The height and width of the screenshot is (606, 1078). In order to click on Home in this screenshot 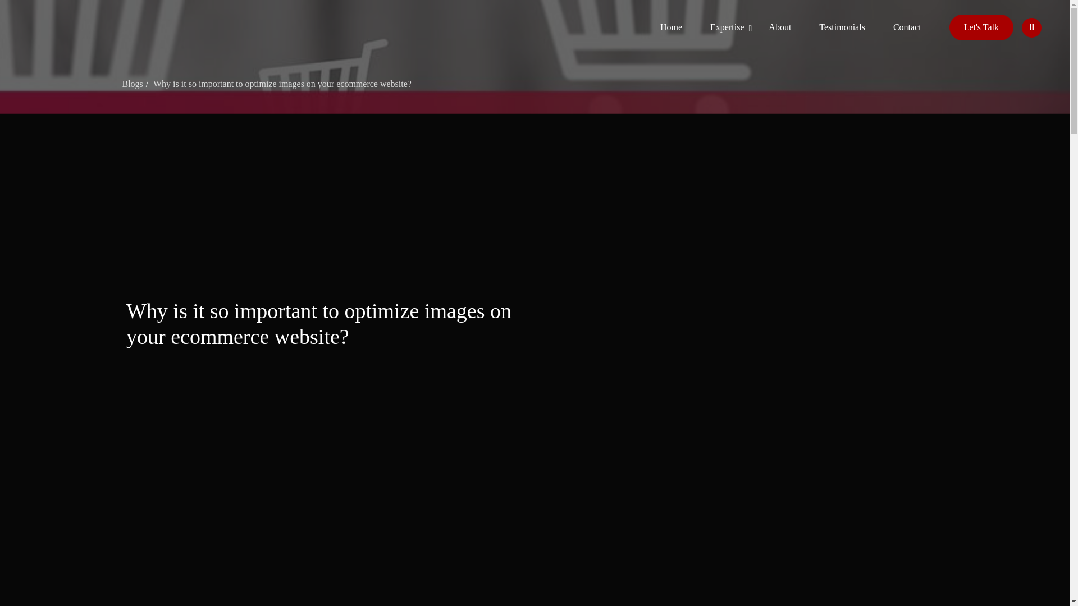, I will do `click(671, 27)`.